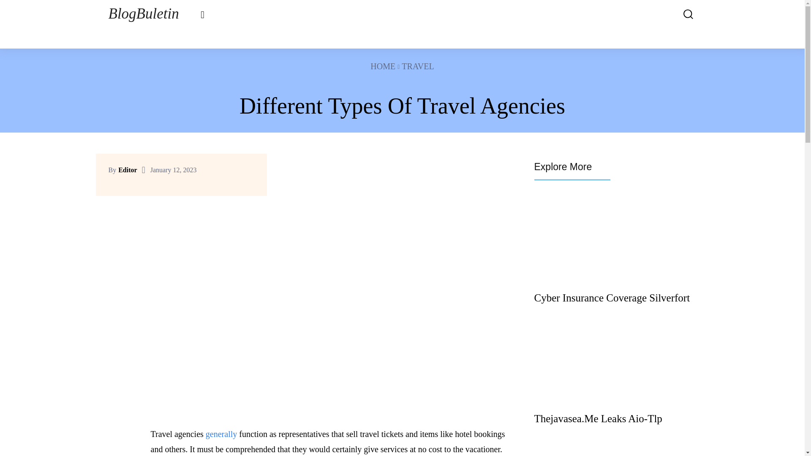  What do you see at coordinates (417, 66) in the screenshot?
I see `TRAVEL` at bounding box center [417, 66].